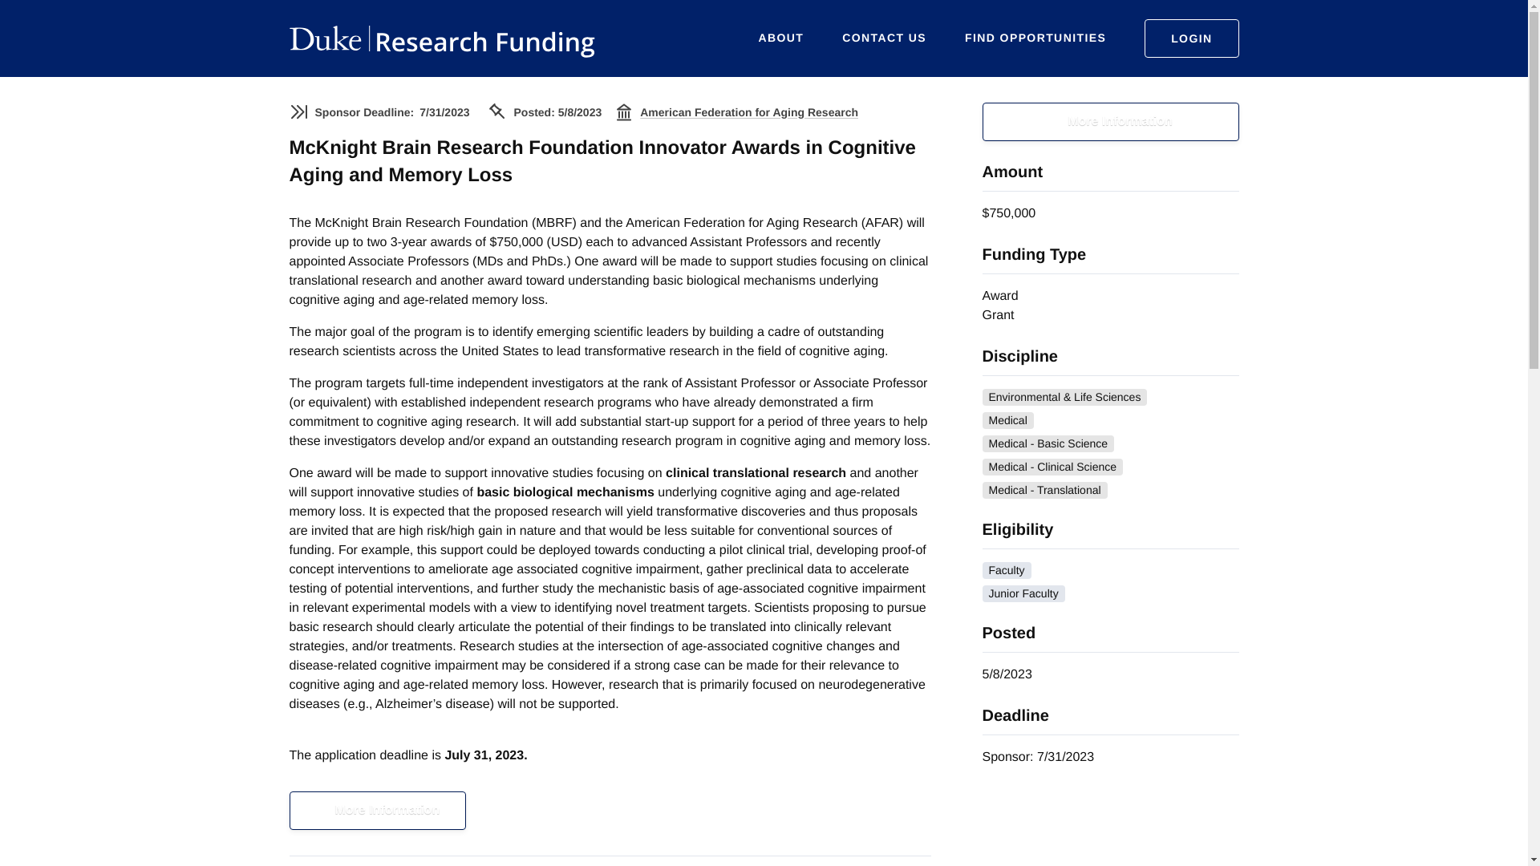  Describe the element at coordinates (1110, 122) in the screenshot. I see `More Information` at that location.